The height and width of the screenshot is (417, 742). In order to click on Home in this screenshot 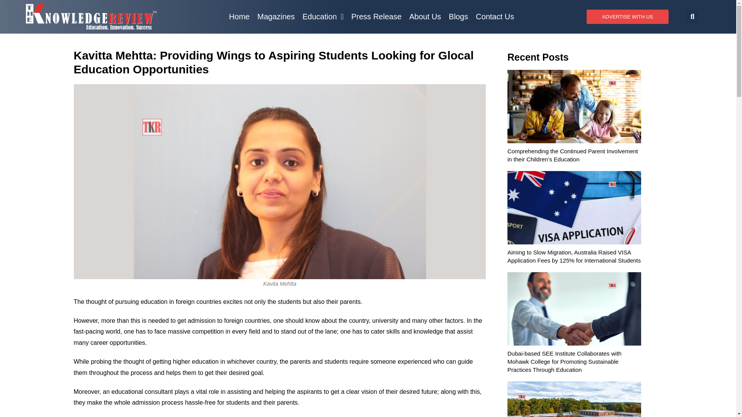, I will do `click(240, 16)`.